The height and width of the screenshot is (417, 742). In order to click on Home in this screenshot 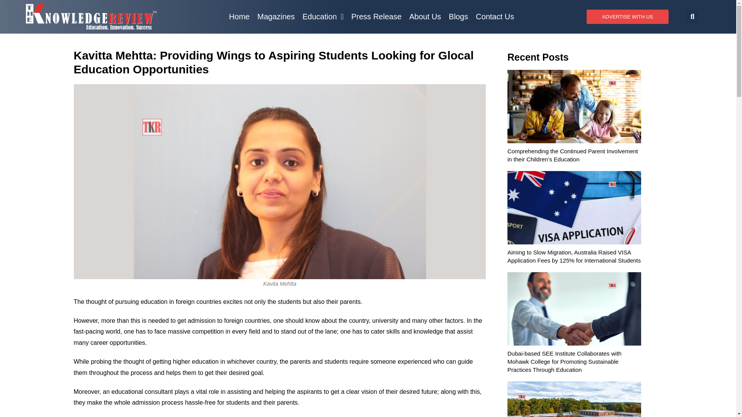, I will do `click(240, 16)`.